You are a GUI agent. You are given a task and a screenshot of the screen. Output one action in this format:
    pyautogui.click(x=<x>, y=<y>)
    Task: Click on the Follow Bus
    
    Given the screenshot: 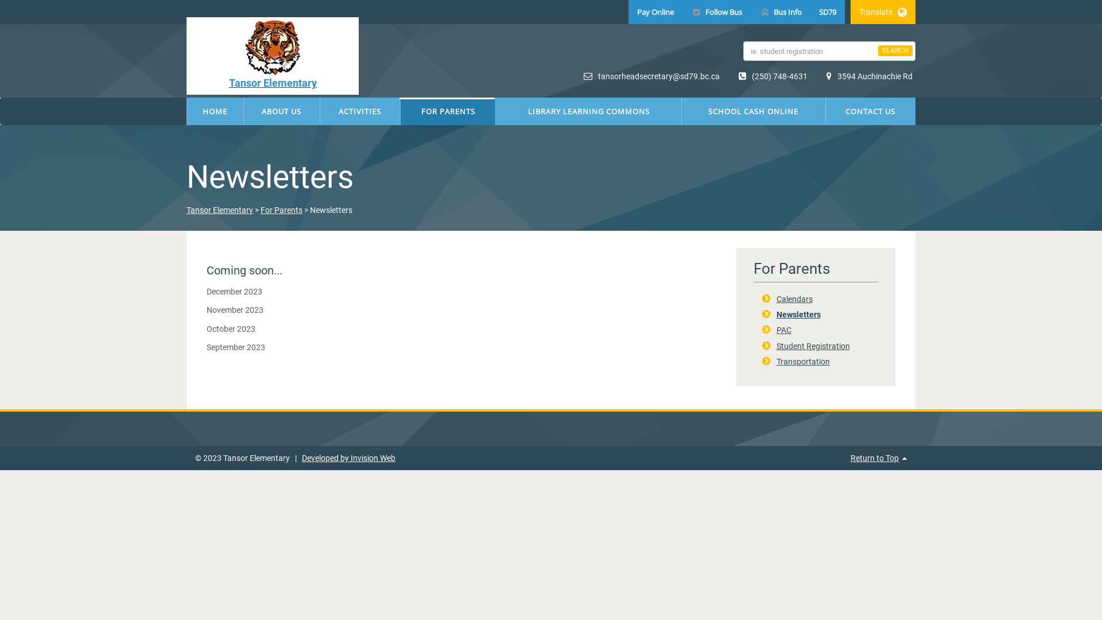 What is the action you would take?
    pyautogui.click(x=716, y=12)
    